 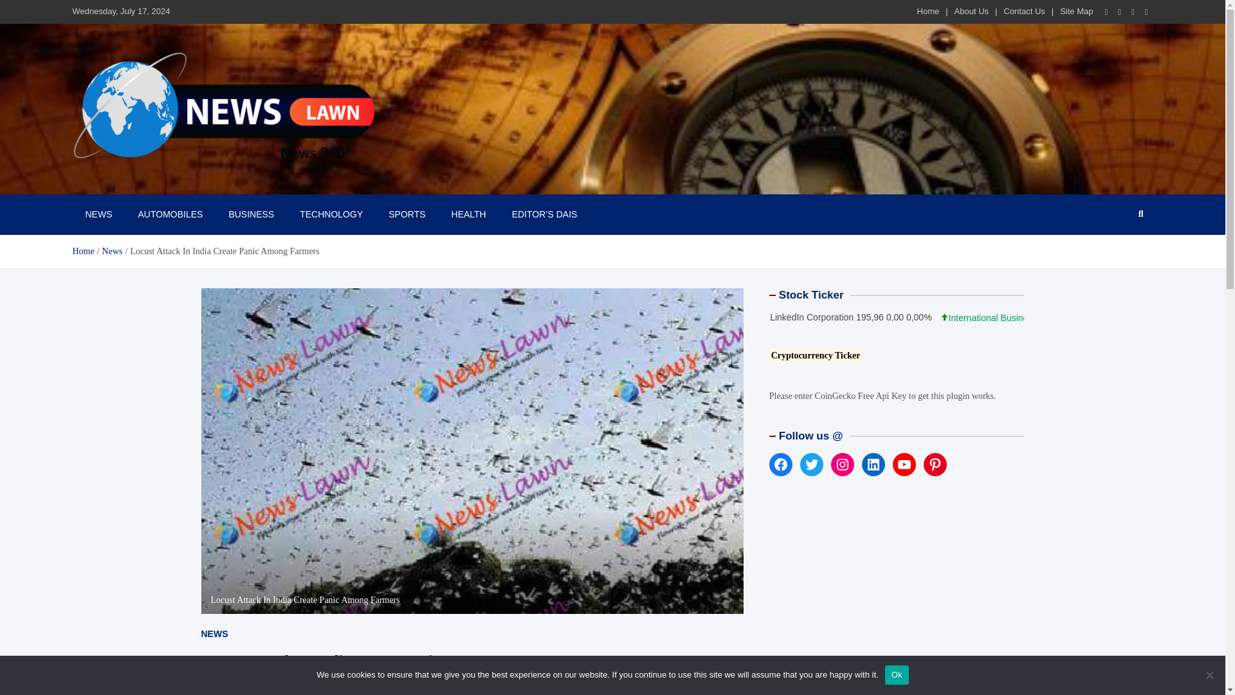 I want to click on TECHNOLOGY, so click(x=331, y=214).